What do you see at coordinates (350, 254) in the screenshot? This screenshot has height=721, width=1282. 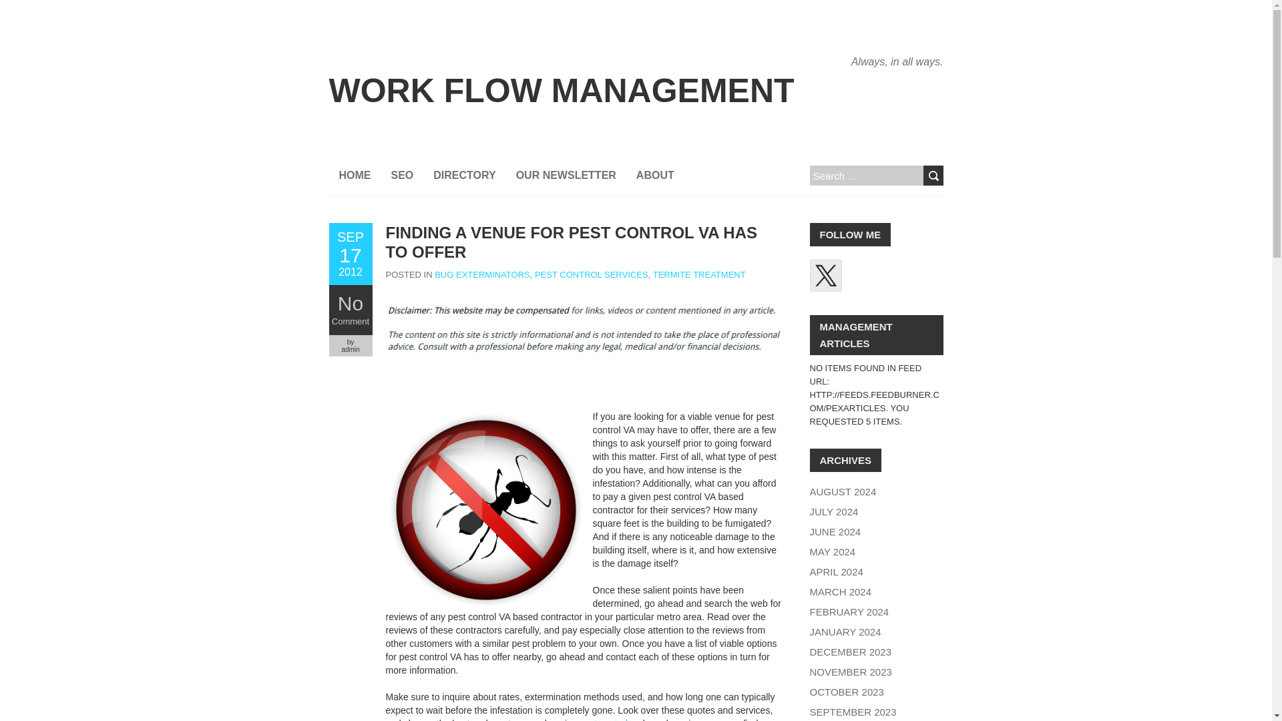 I see `Finding a Venue for Pest Control VA Has to Offer` at bounding box center [350, 254].